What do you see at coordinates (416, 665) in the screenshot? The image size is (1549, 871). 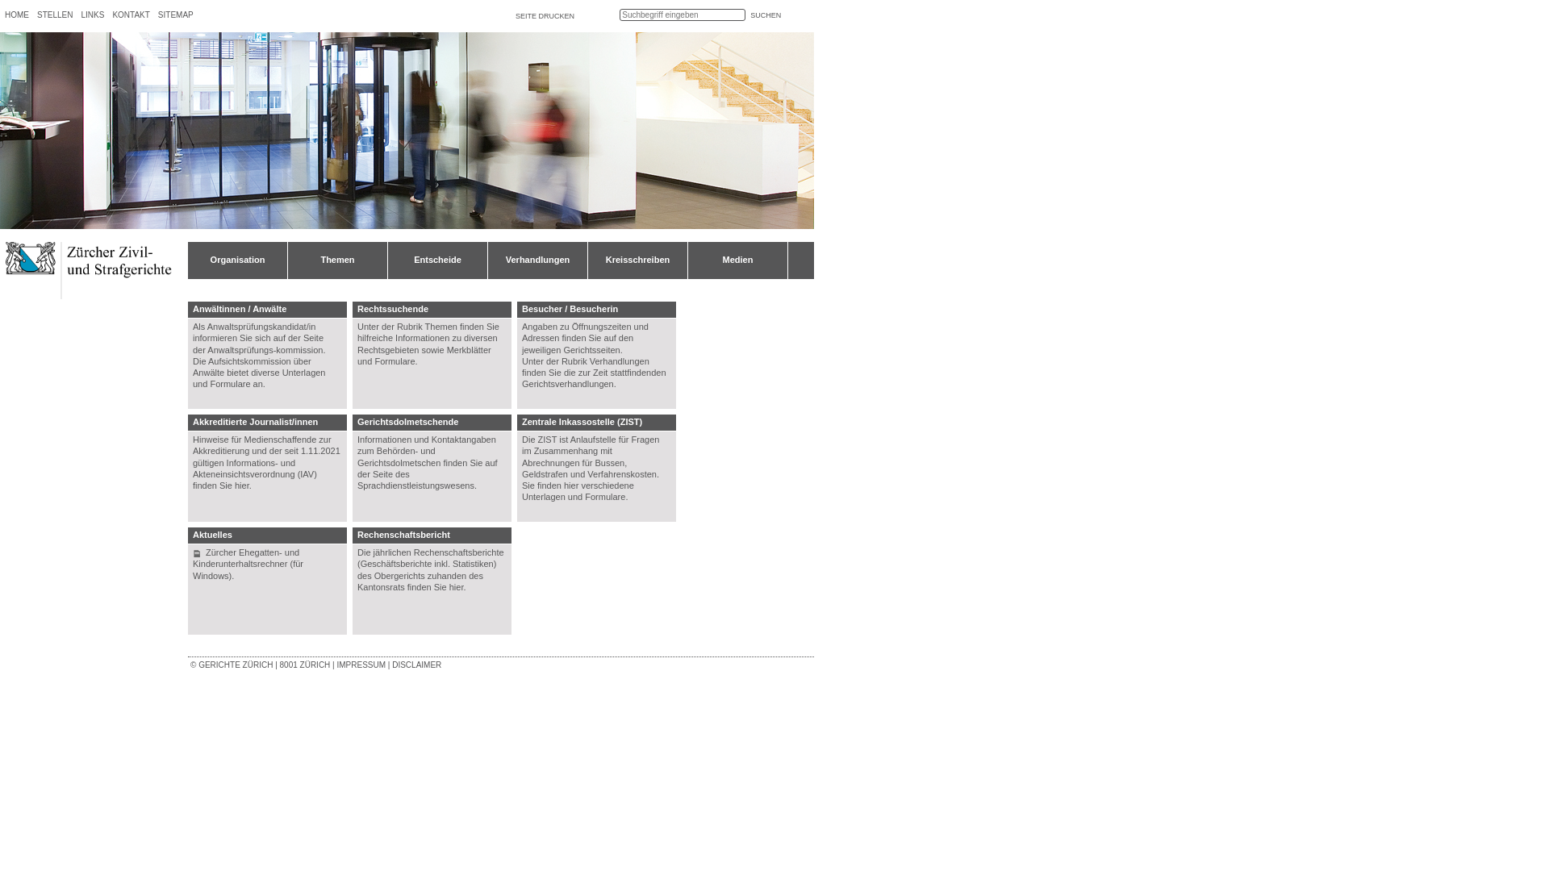 I see `DISCLAIMER` at bounding box center [416, 665].